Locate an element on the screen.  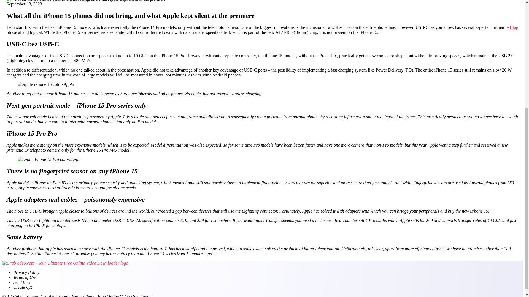
Terms of Use is located at coordinates (25, 277).